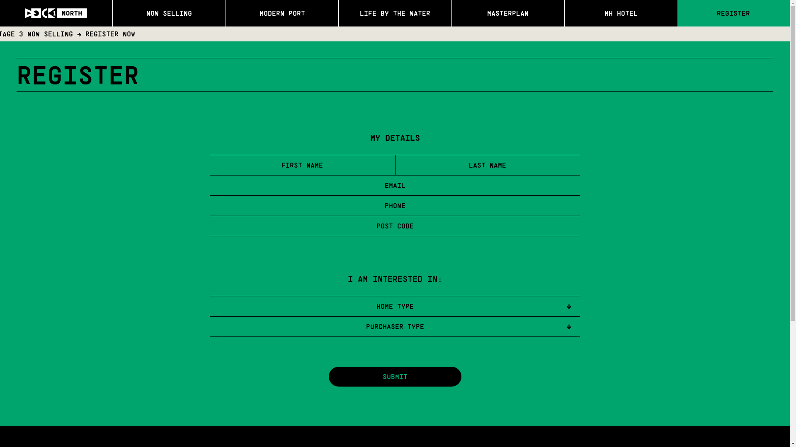  I want to click on REGISTER, so click(734, 13).